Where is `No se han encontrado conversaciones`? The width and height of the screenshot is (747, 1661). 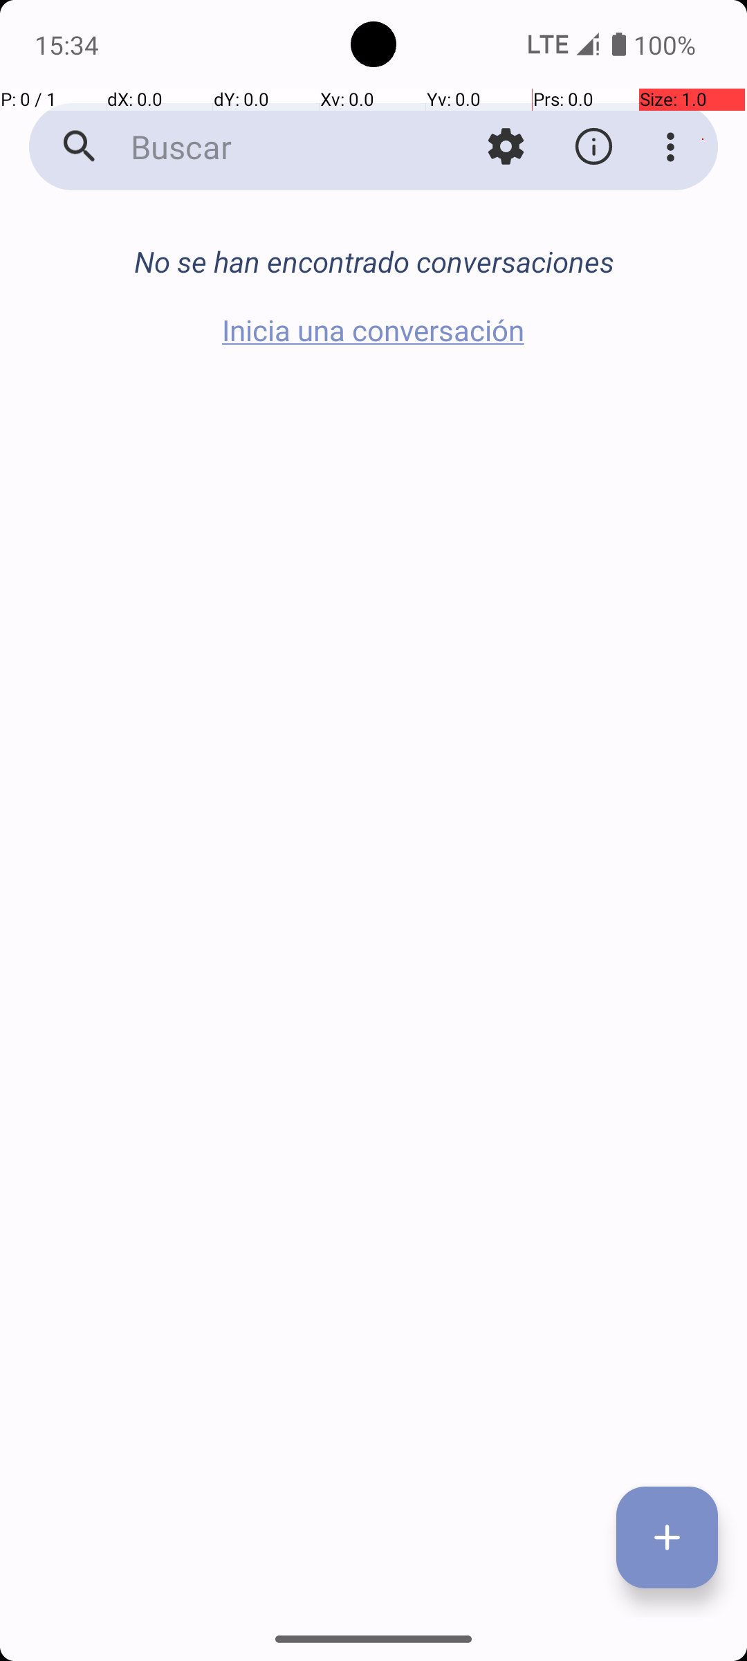 No se han encontrado conversaciones is located at coordinates (373, 262).